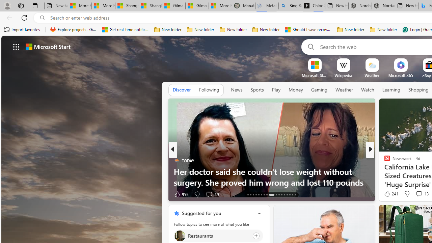 The height and width of the screenshot is (243, 432). I want to click on 6 Like, so click(386, 194).